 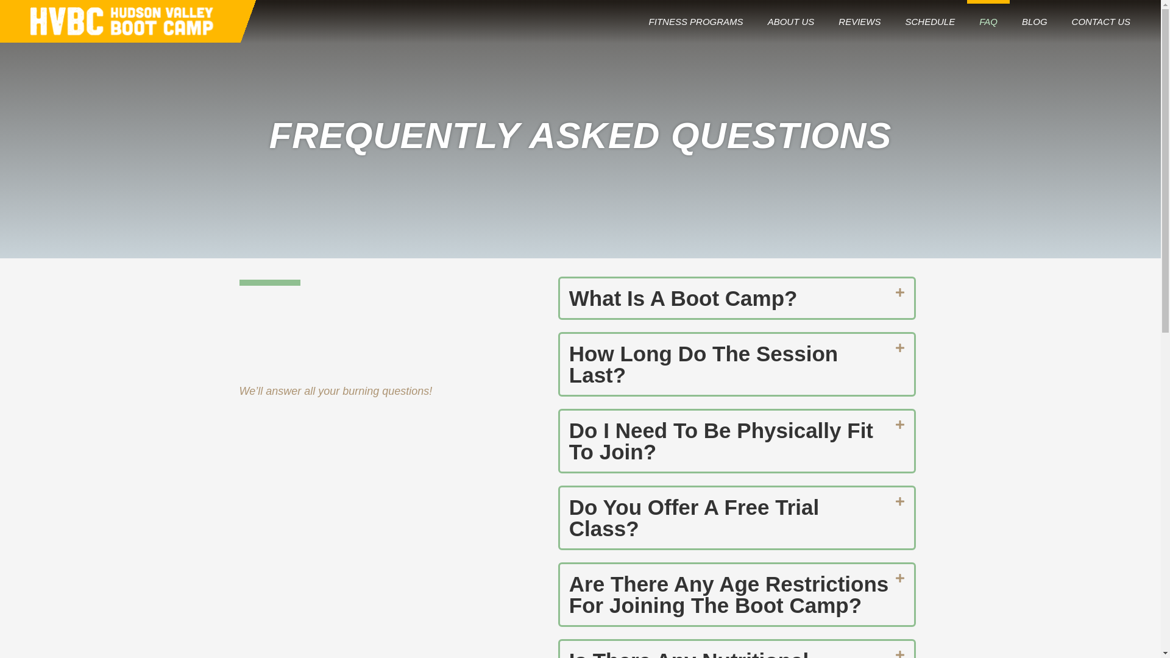 What do you see at coordinates (988, 22) in the screenshot?
I see `FAQ` at bounding box center [988, 22].